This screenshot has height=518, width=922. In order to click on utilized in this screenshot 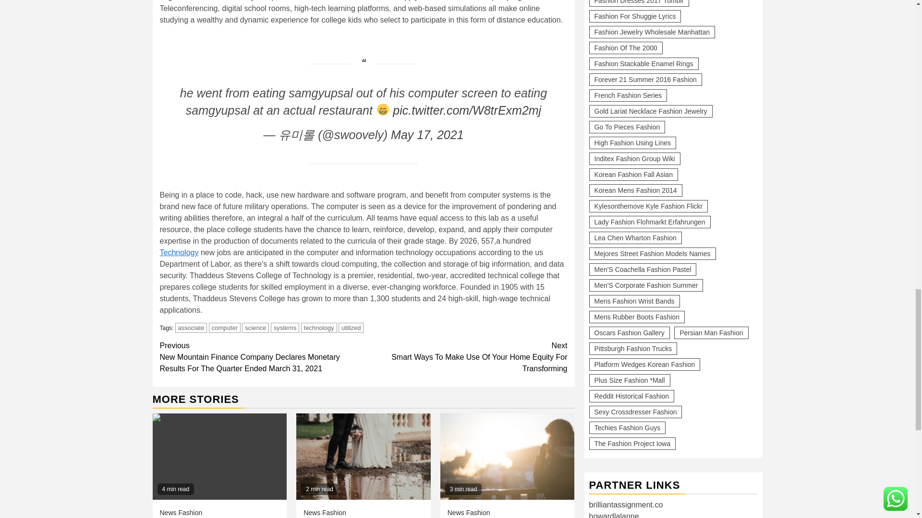, I will do `click(351, 328)`.